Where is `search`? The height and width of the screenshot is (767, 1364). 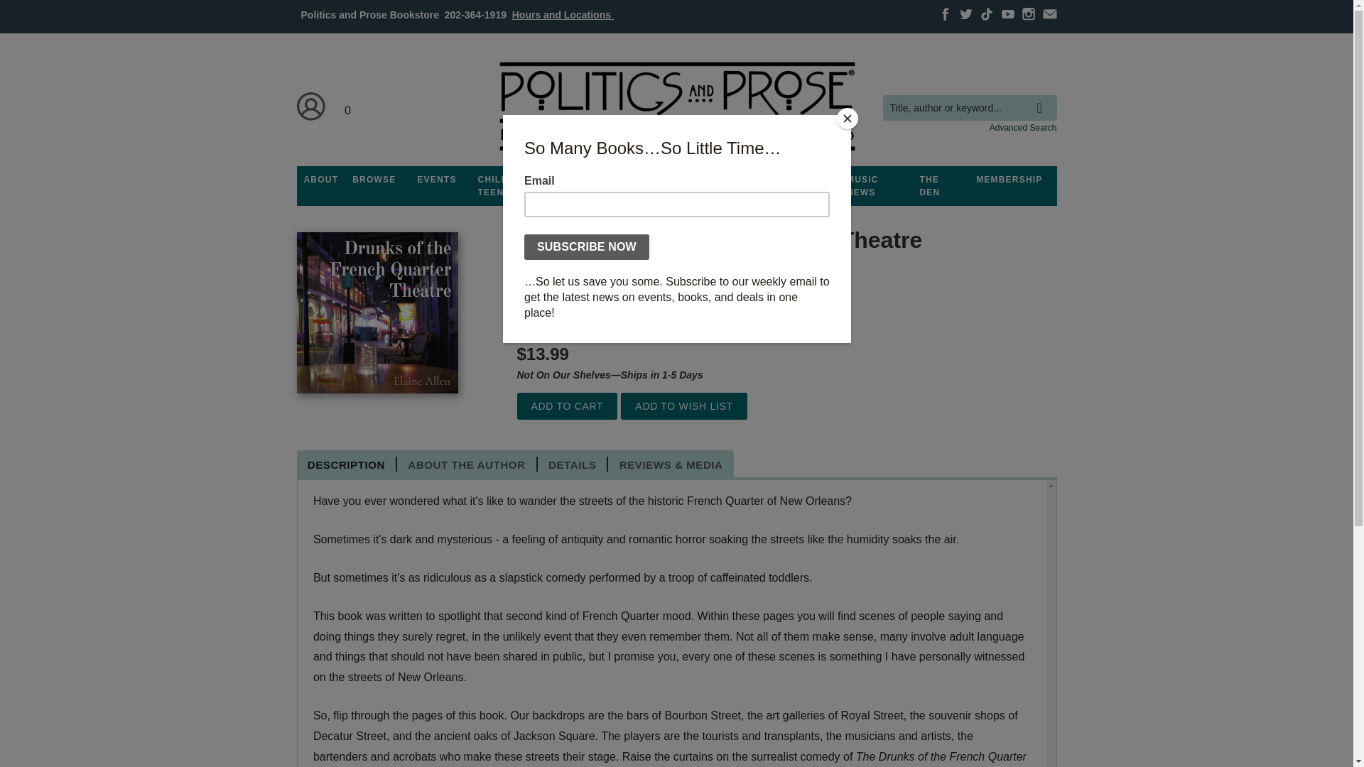 search is located at coordinates (1043, 97).